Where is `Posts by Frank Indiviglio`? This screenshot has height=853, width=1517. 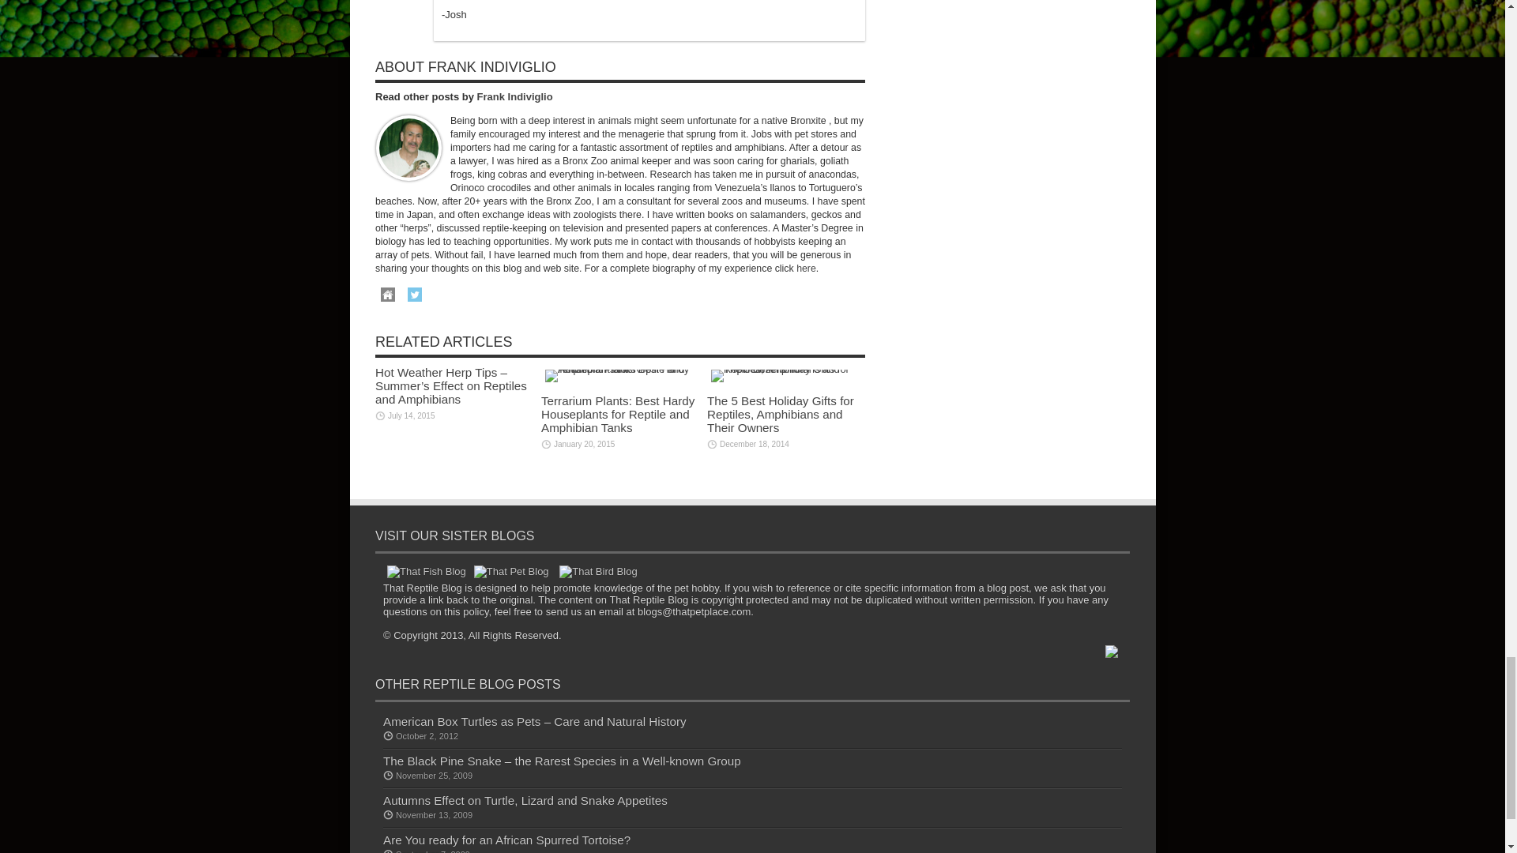 Posts by Frank Indiviglio is located at coordinates (515, 96).